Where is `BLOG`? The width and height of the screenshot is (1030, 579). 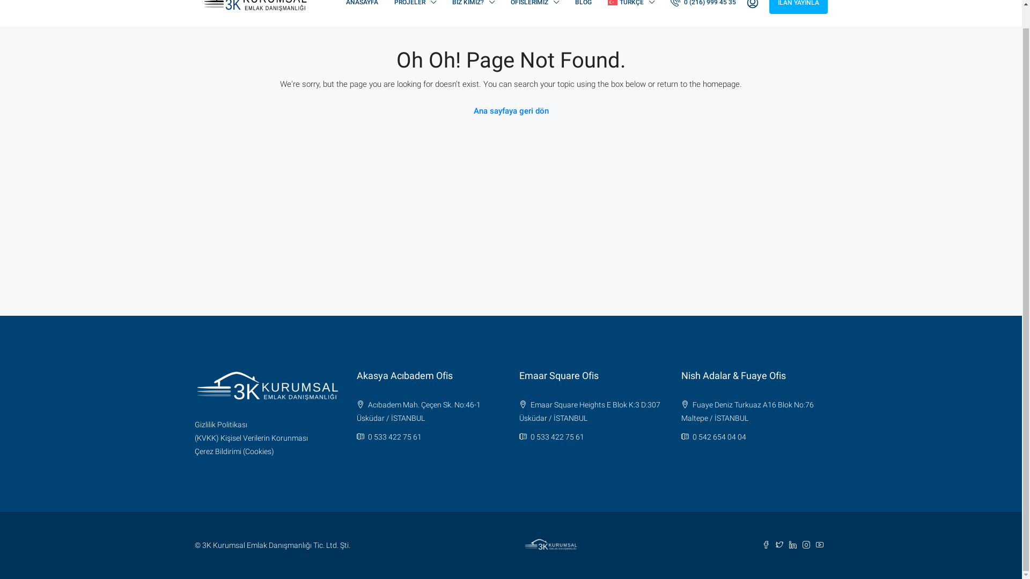
BLOG is located at coordinates (584, 24).